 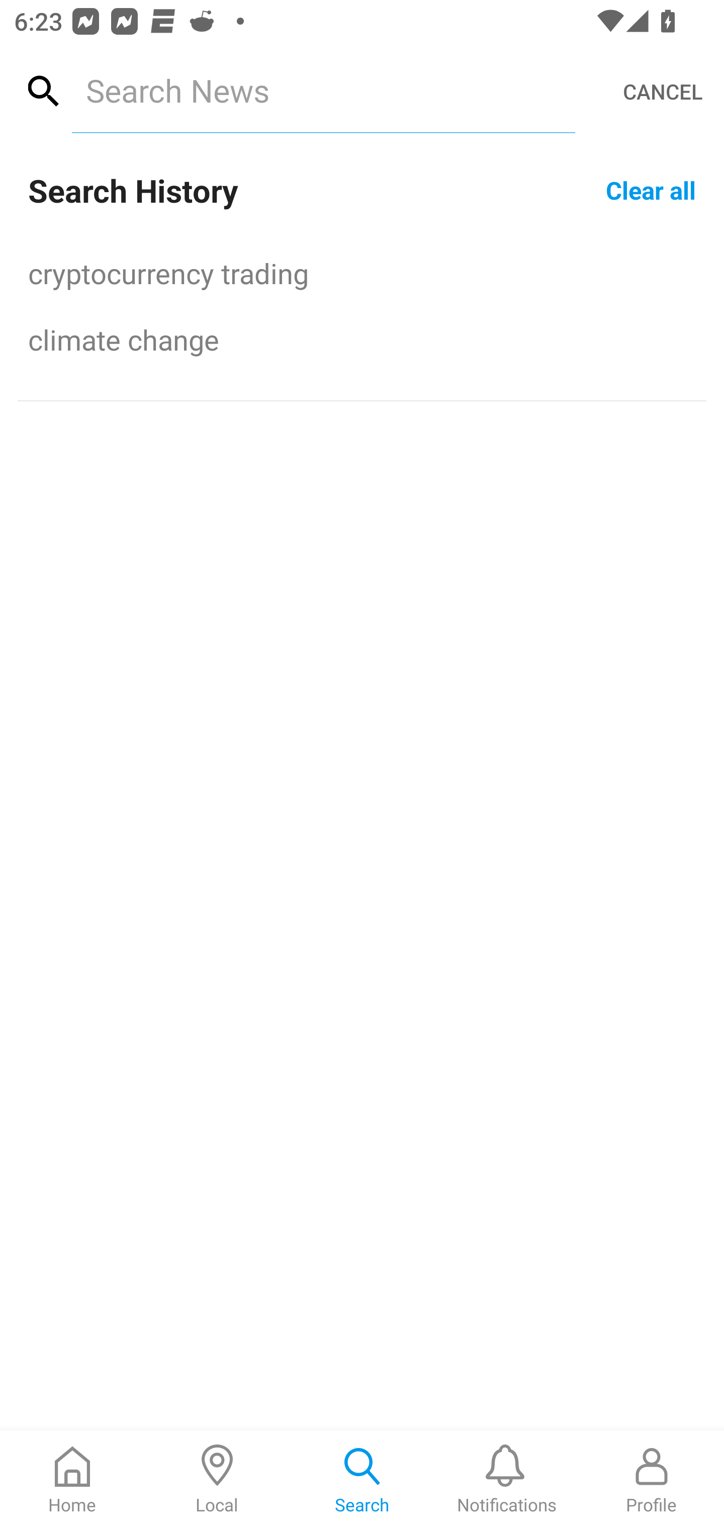 I want to click on Notifications, so click(x=507, y=1480).